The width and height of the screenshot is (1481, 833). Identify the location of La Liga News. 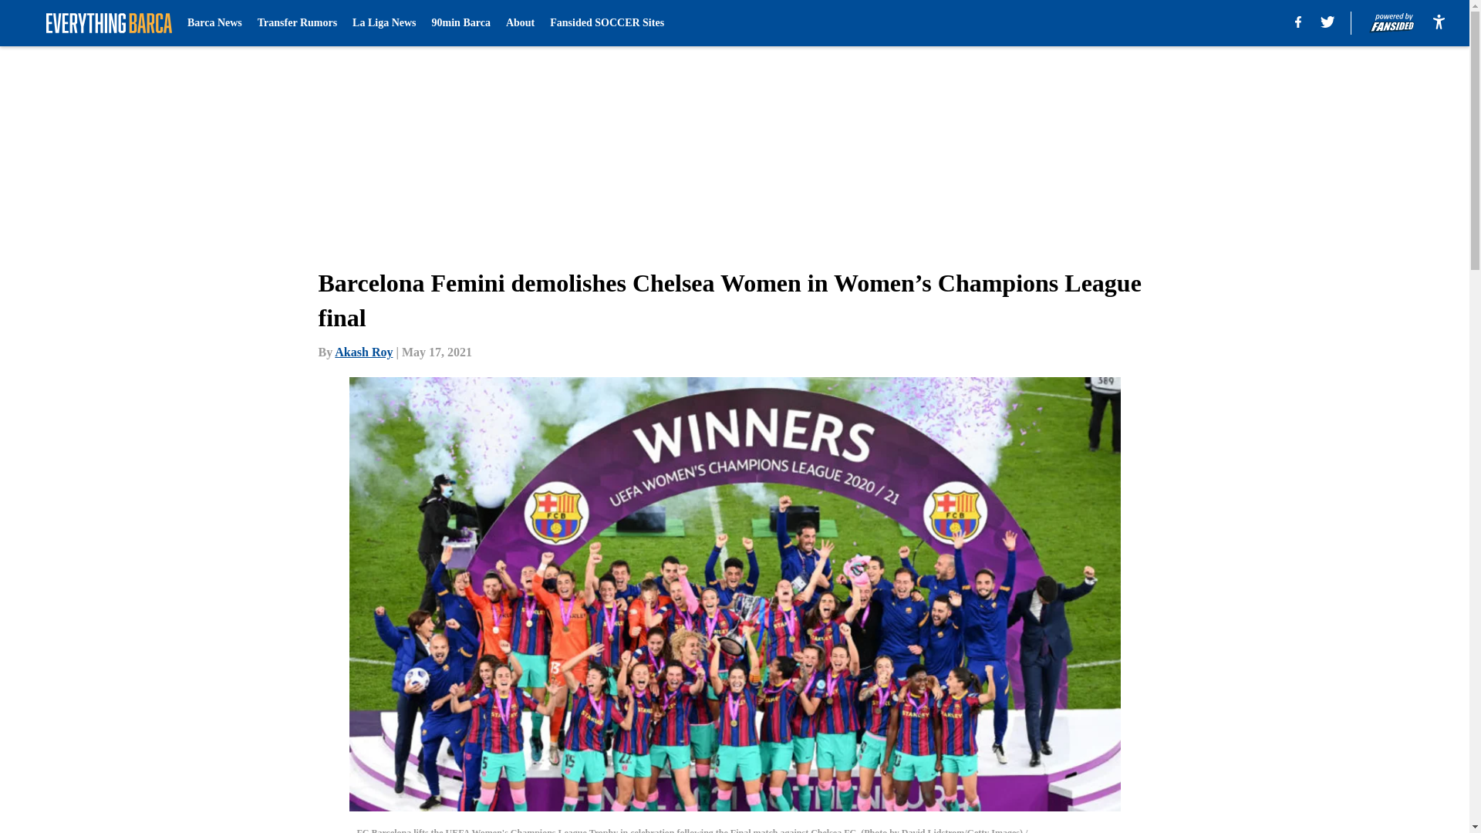
(384, 23).